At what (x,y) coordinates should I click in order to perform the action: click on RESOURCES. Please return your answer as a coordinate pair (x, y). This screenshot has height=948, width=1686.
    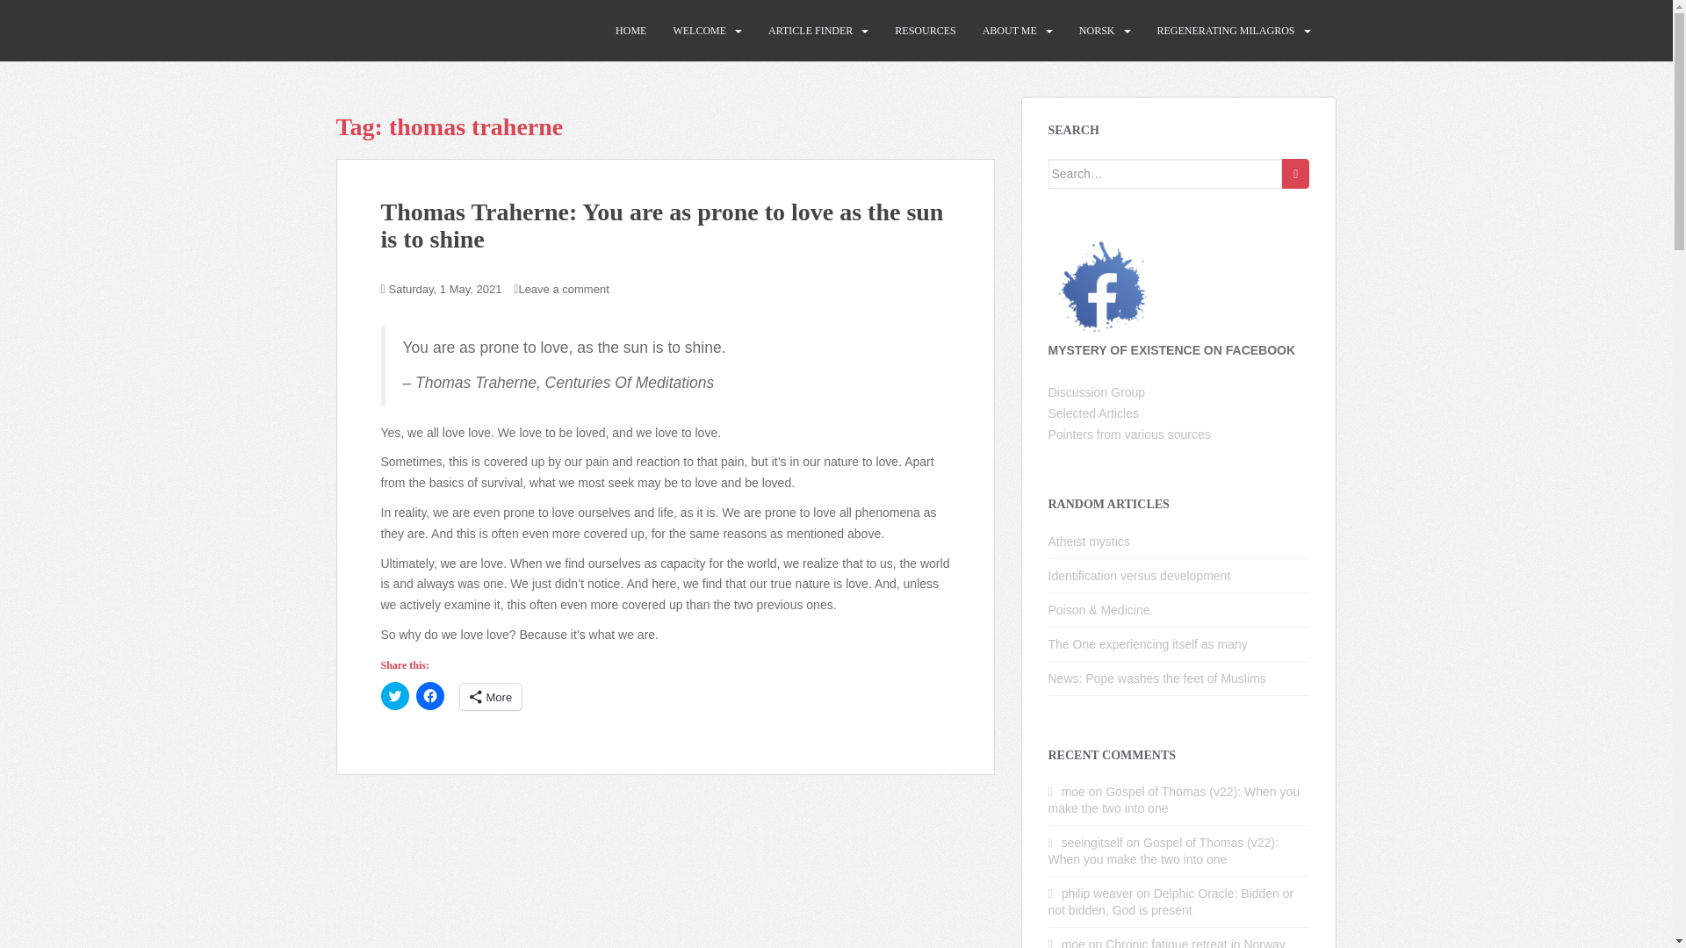
    Looking at the image, I should click on (926, 31).